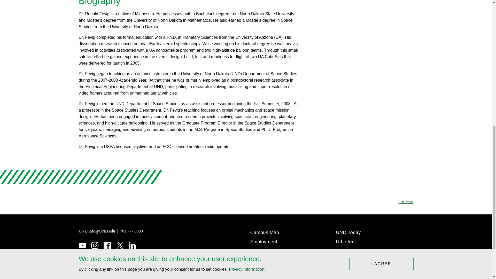 The image size is (496, 279). Describe the element at coordinates (95, 245) in the screenshot. I see `Instagram` at that location.